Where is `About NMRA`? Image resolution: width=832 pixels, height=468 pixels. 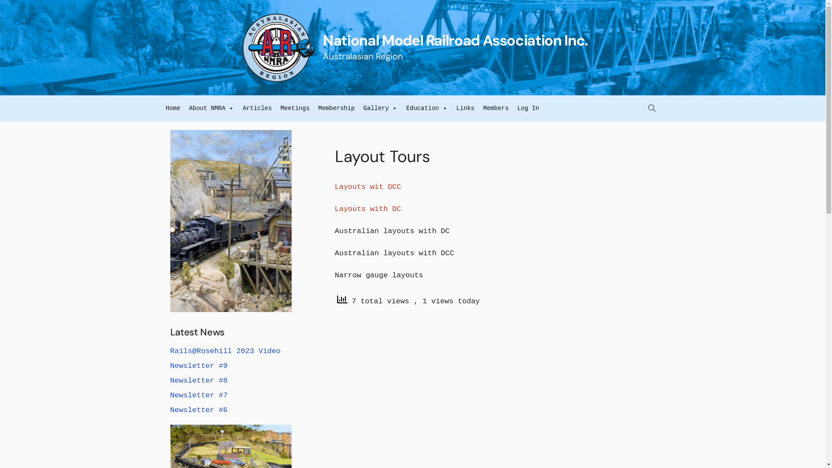
About NMRA is located at coordinates (211, 108).